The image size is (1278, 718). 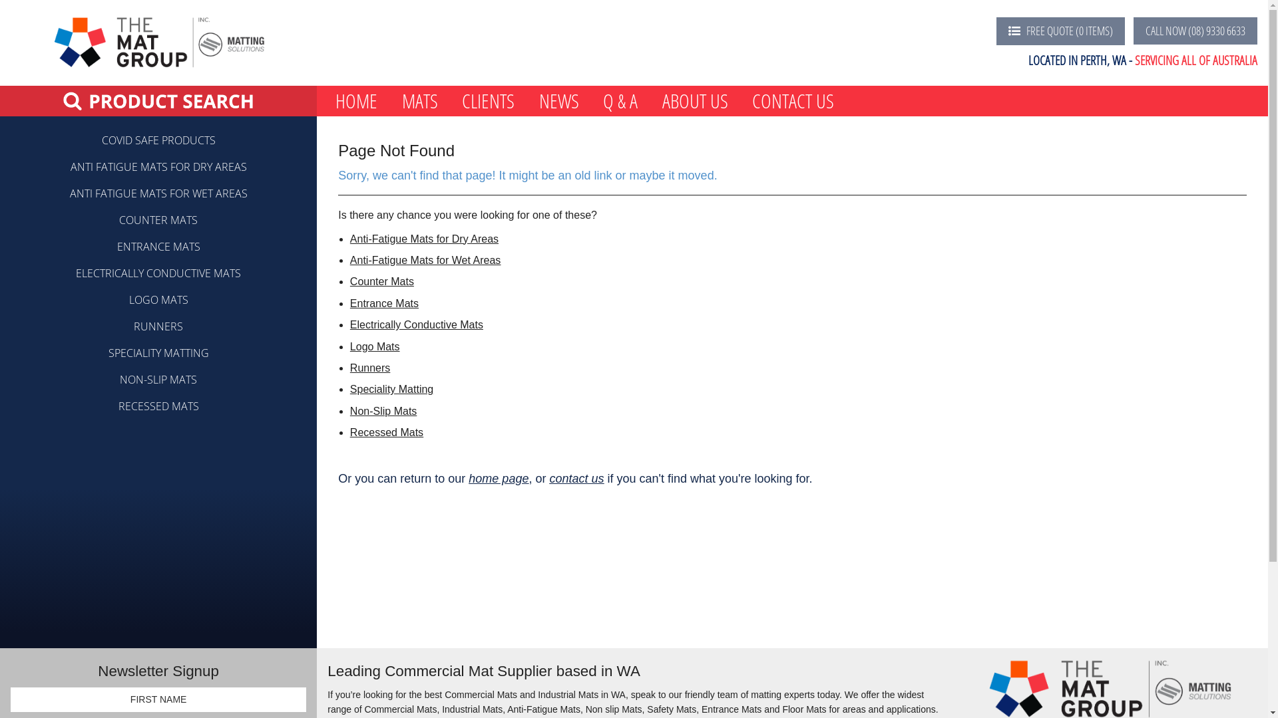 What do you see at coordinates (158, 300) in the screenshot?
I see `LOGO MATS` at bounding box center [158, 300].